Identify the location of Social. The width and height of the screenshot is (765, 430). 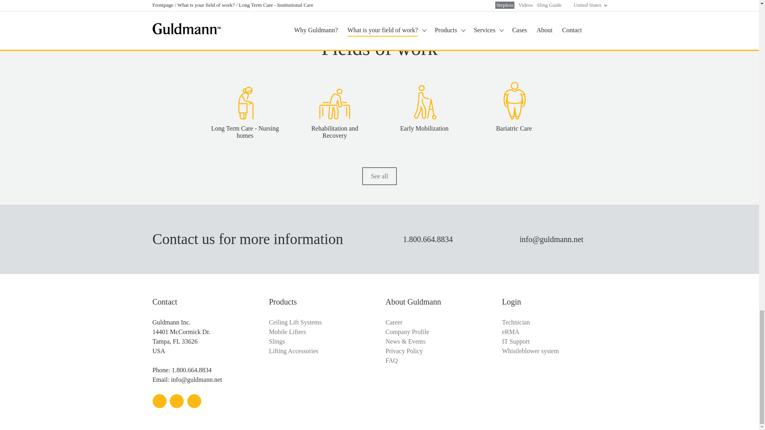
(159, 401).